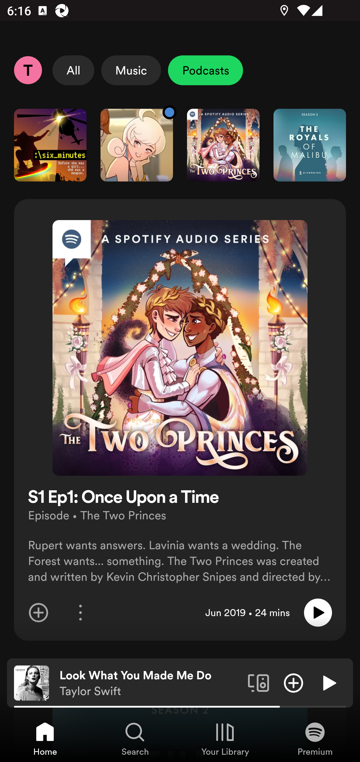  What do you see at coordinates (31, 683) in the screenshot?
I see `The cover art of the currently playing track` at bounding box center [31, 683].